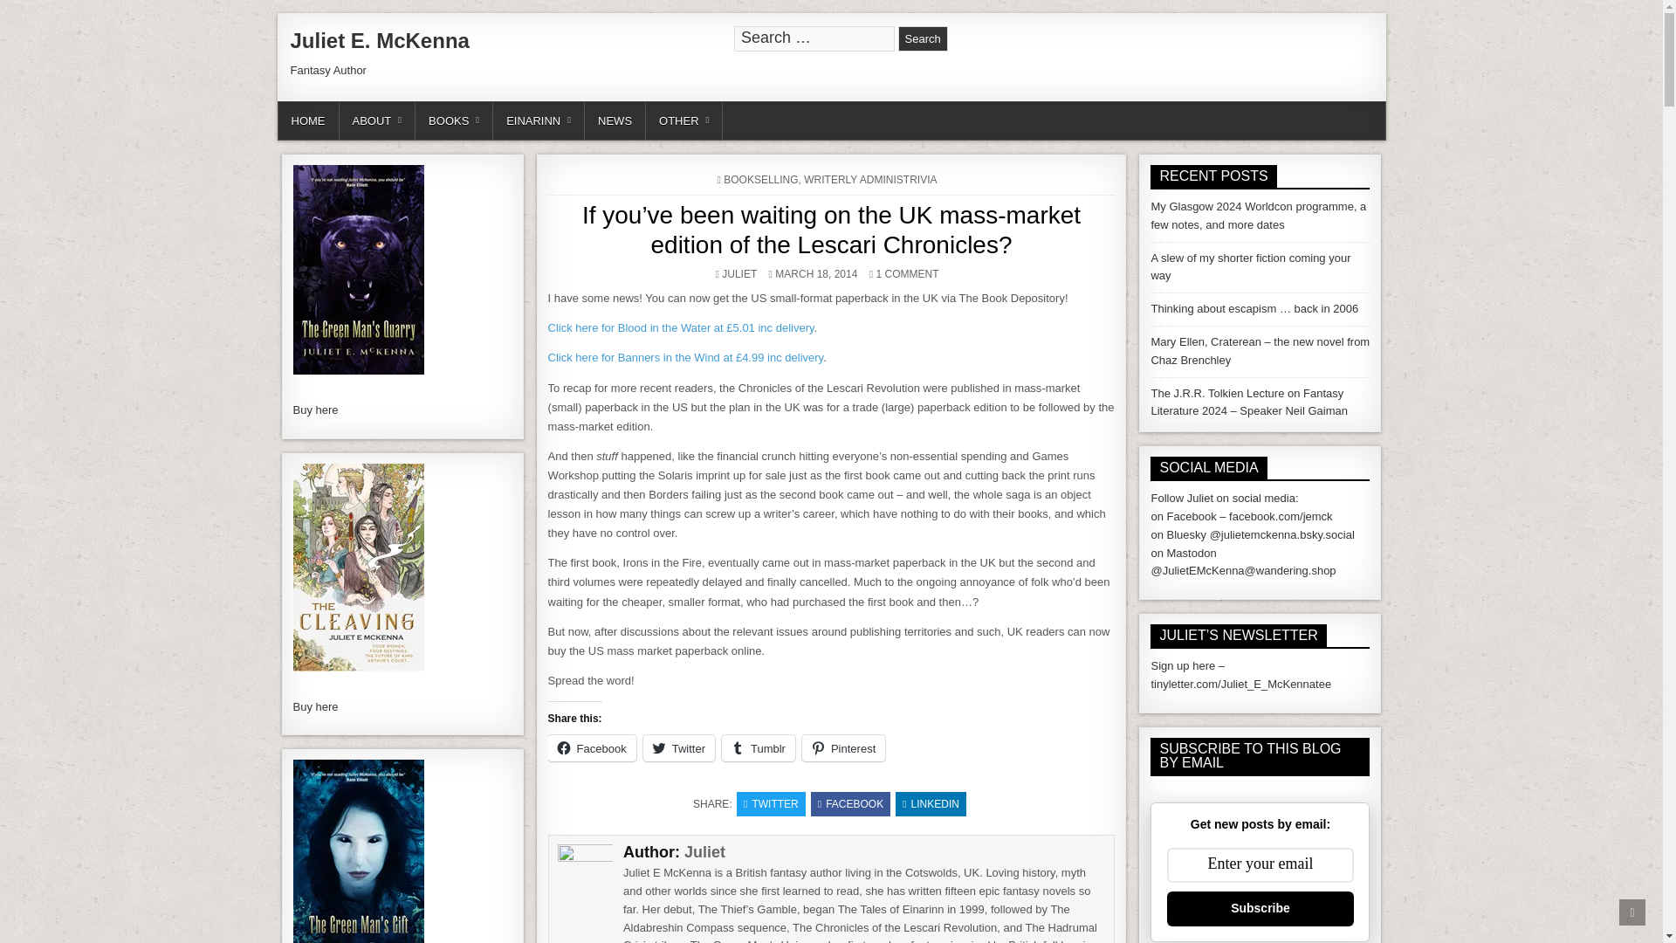 The height and width of the screenshot is (943, 1676). Describe the element at coordinates (924, 38) in the screenshot. I see `Search` at that location.